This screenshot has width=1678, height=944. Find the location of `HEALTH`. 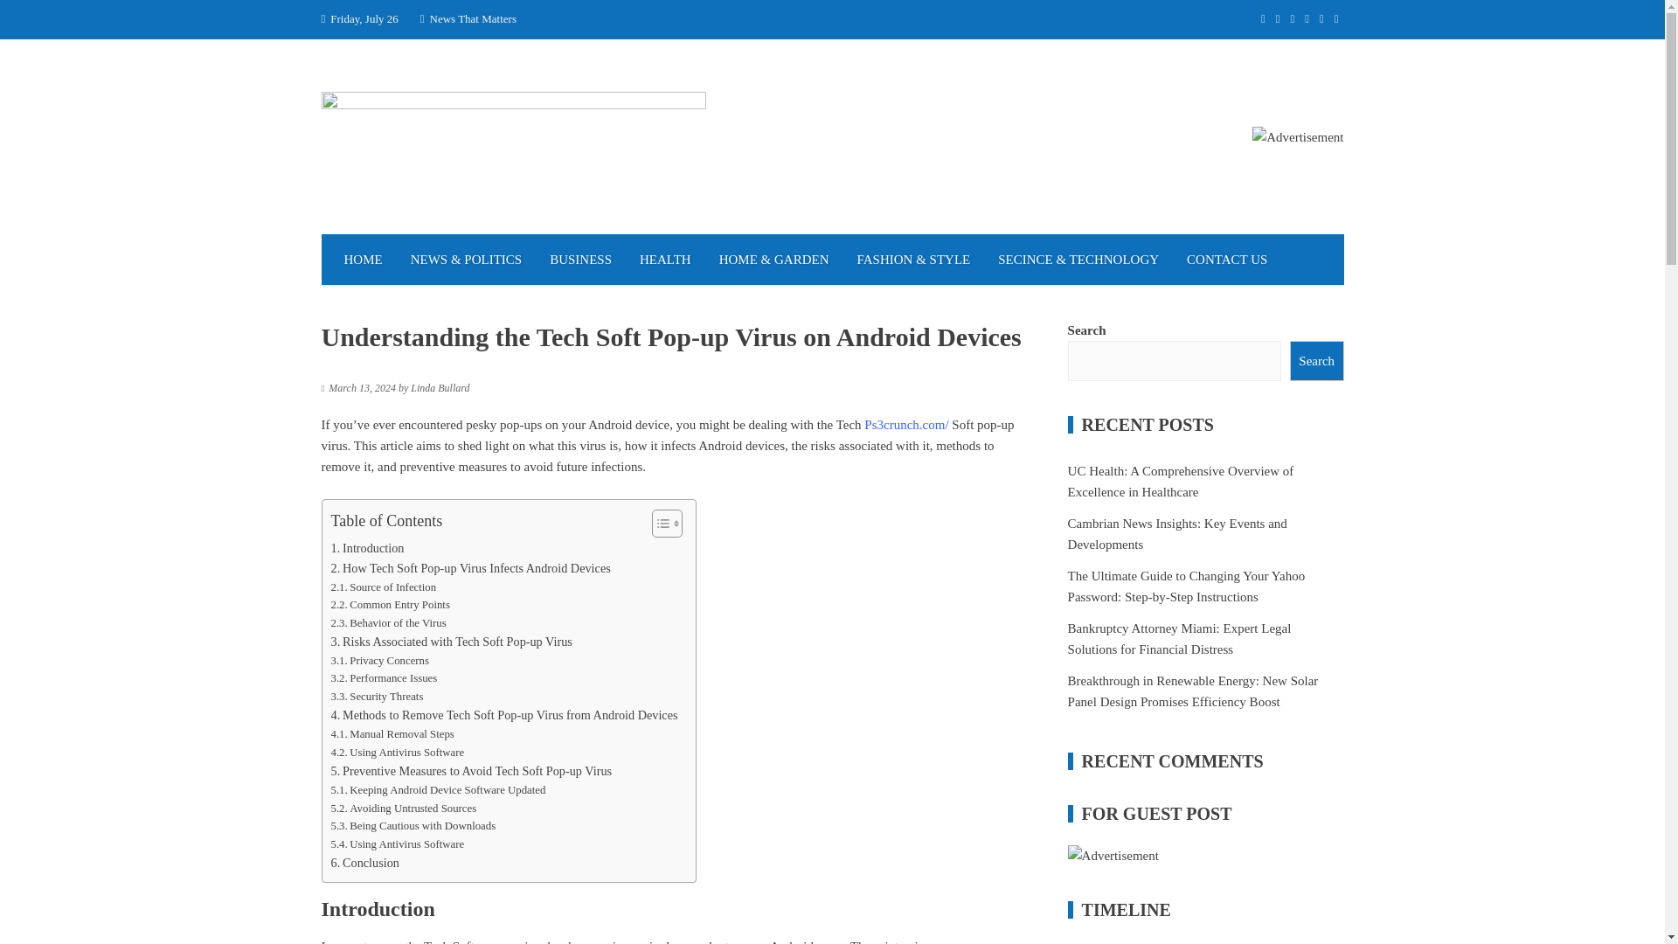

HEALTH is located at coordinates (665, 259).